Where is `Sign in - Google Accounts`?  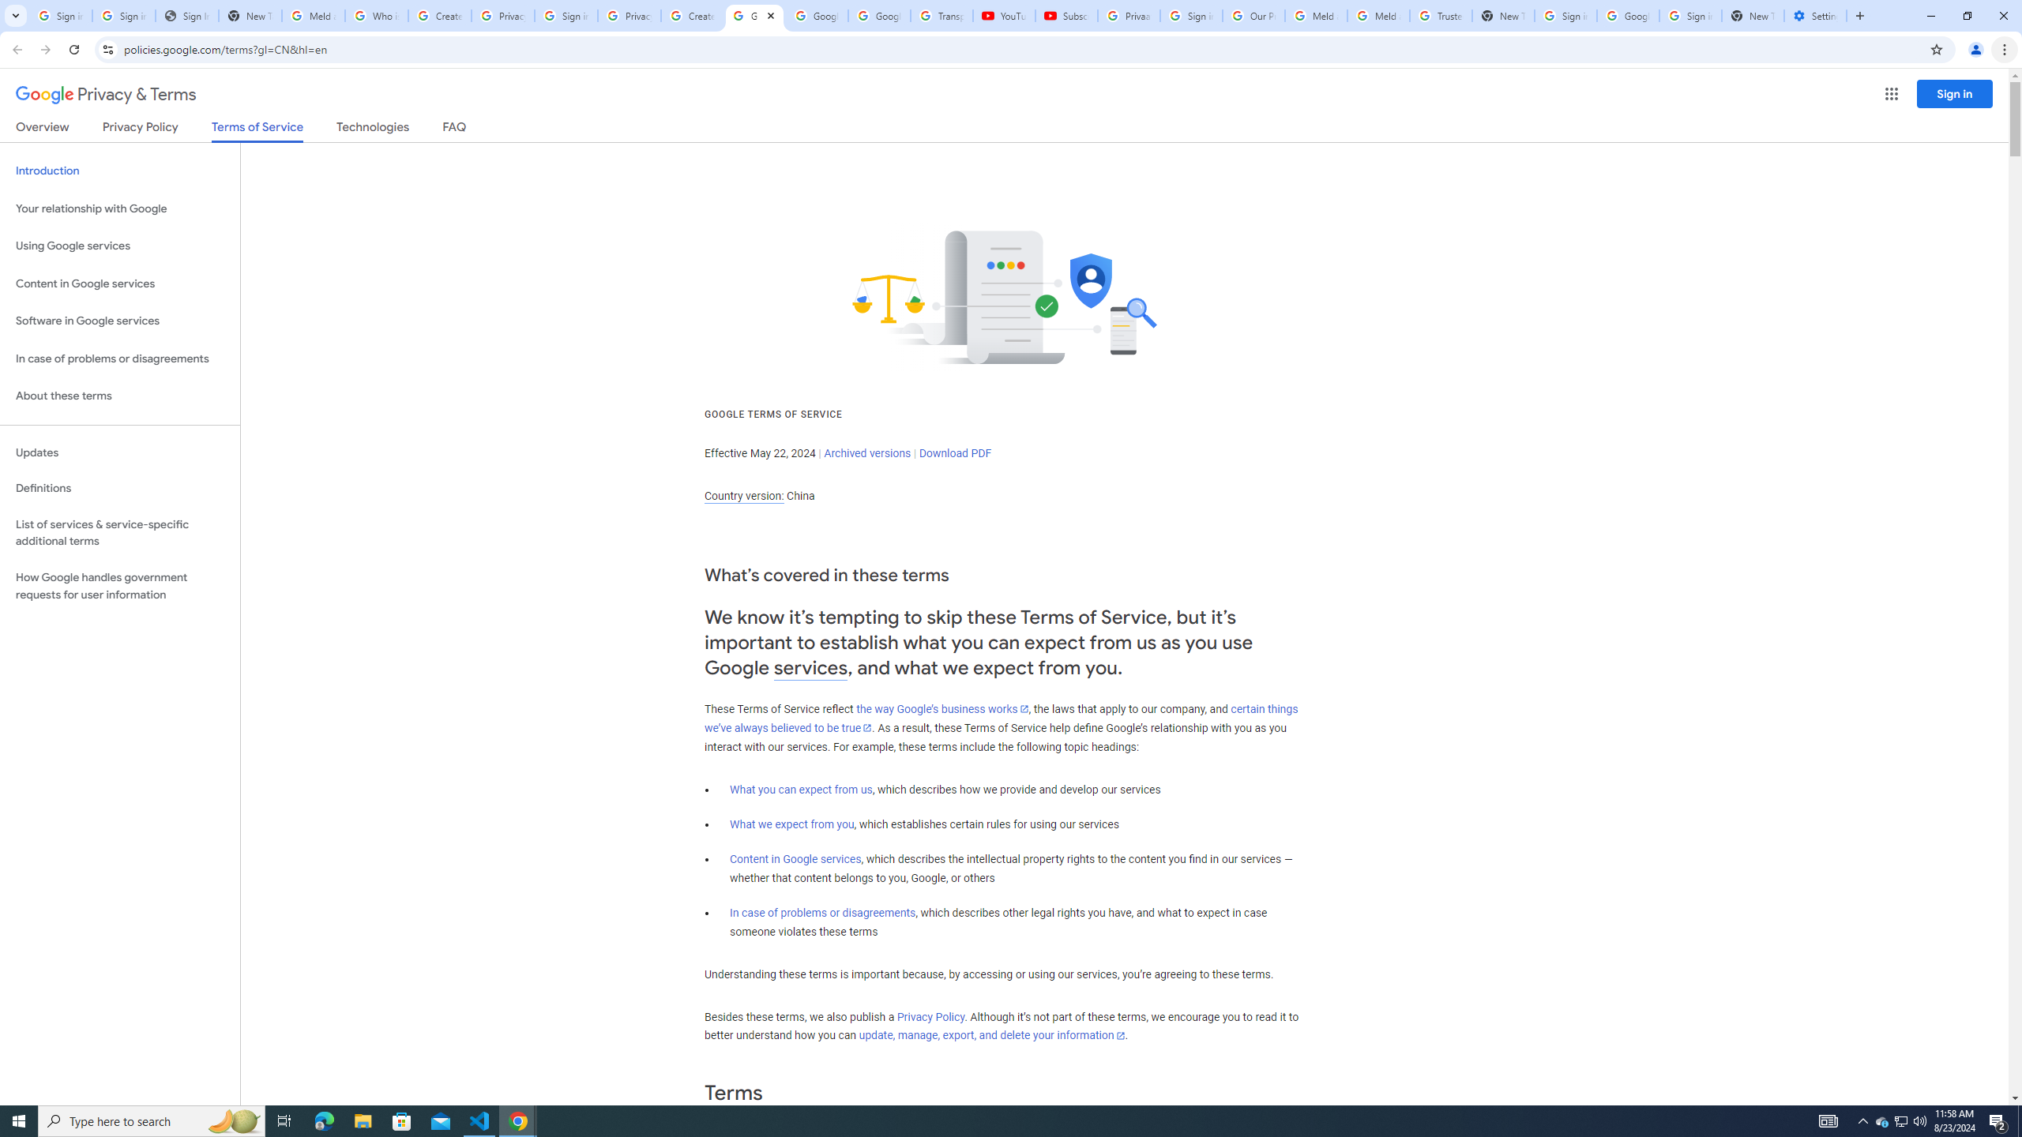
Sign in - Google Accounts is located at coordinates (60, 16).